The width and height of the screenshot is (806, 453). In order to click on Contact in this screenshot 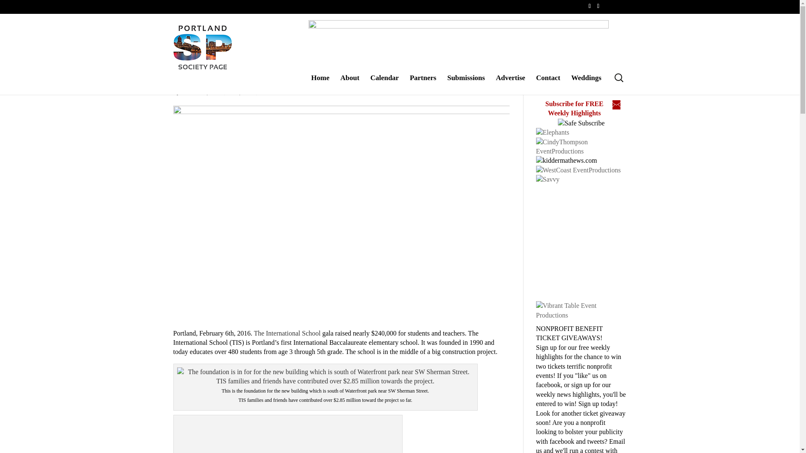, I will do `click(548, 84)`.